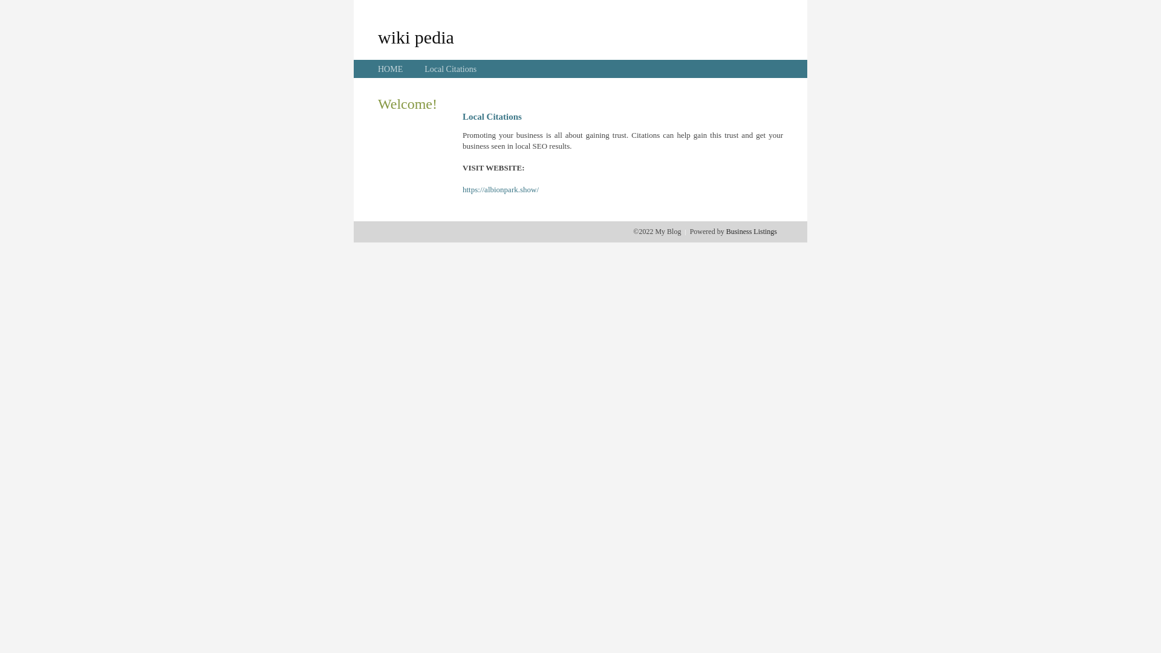  Describe the element at coordinates (391, 69) in the screenshot. I see `HOME` at that location.